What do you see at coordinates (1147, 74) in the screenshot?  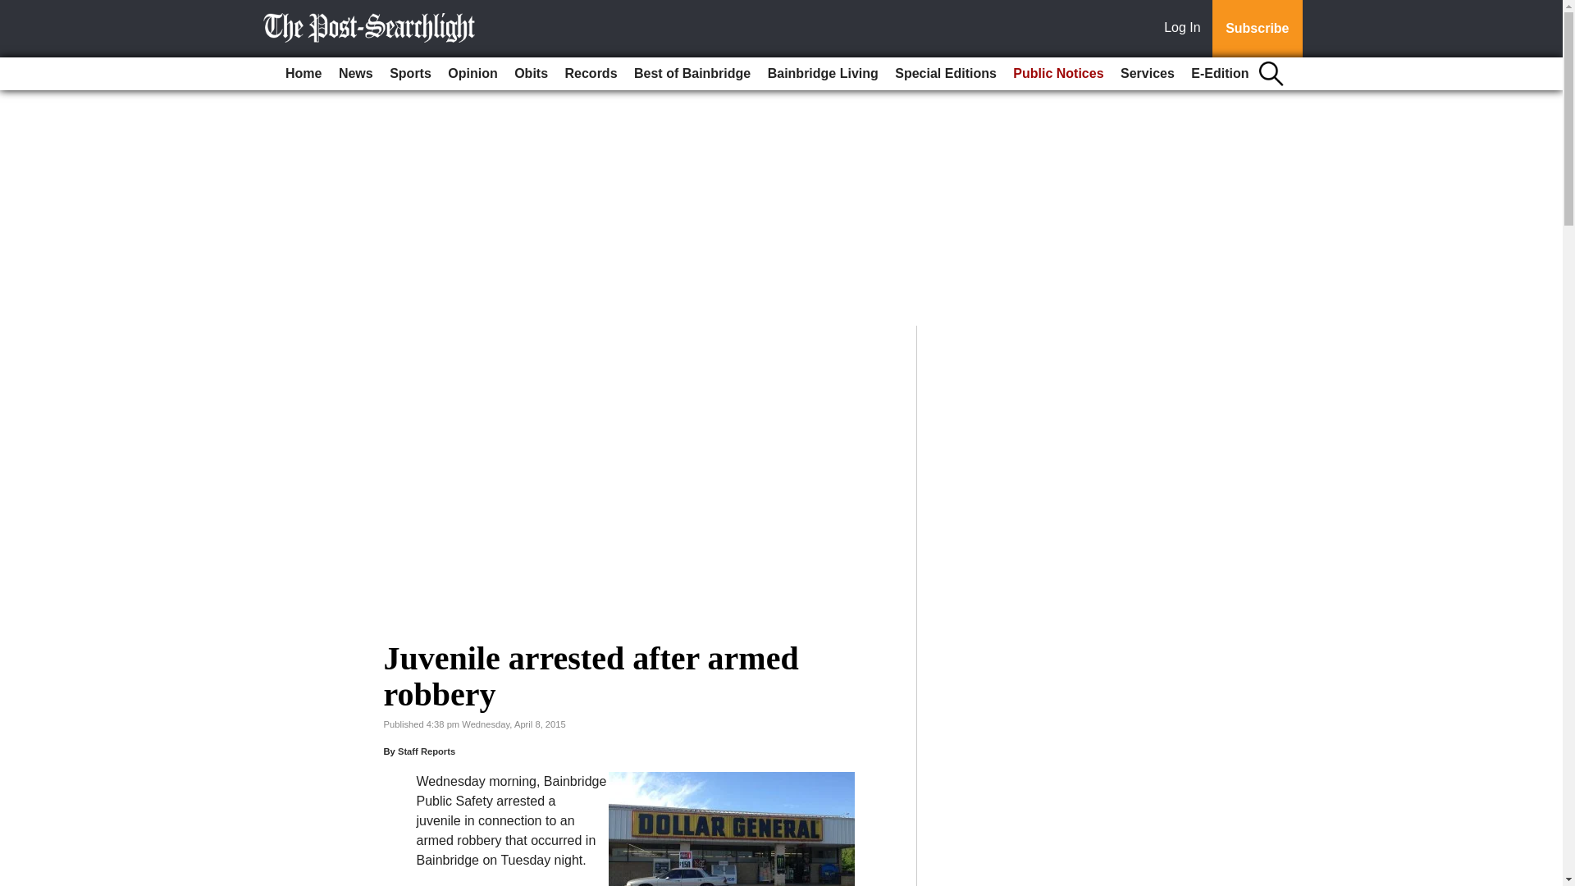 I see `Services` at bounding box center [1147, 74].